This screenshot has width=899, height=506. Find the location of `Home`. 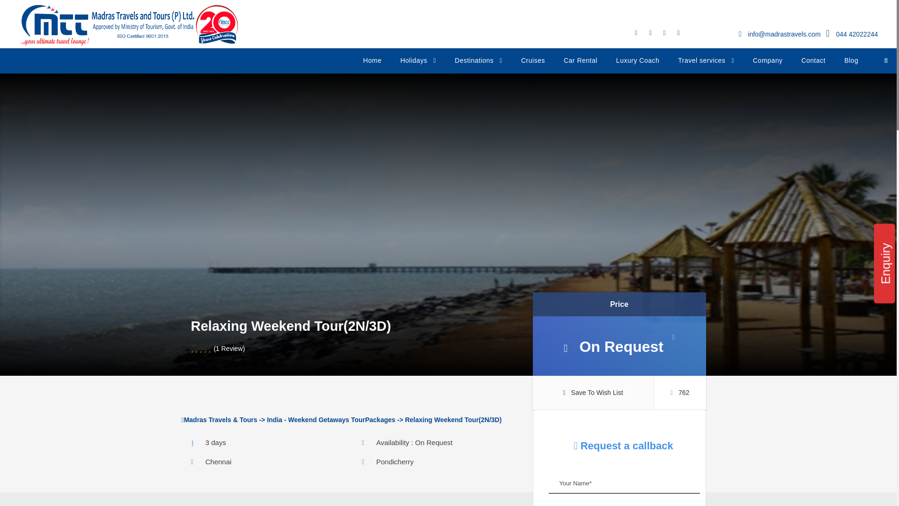

Home is located at coordinates (651, 420).